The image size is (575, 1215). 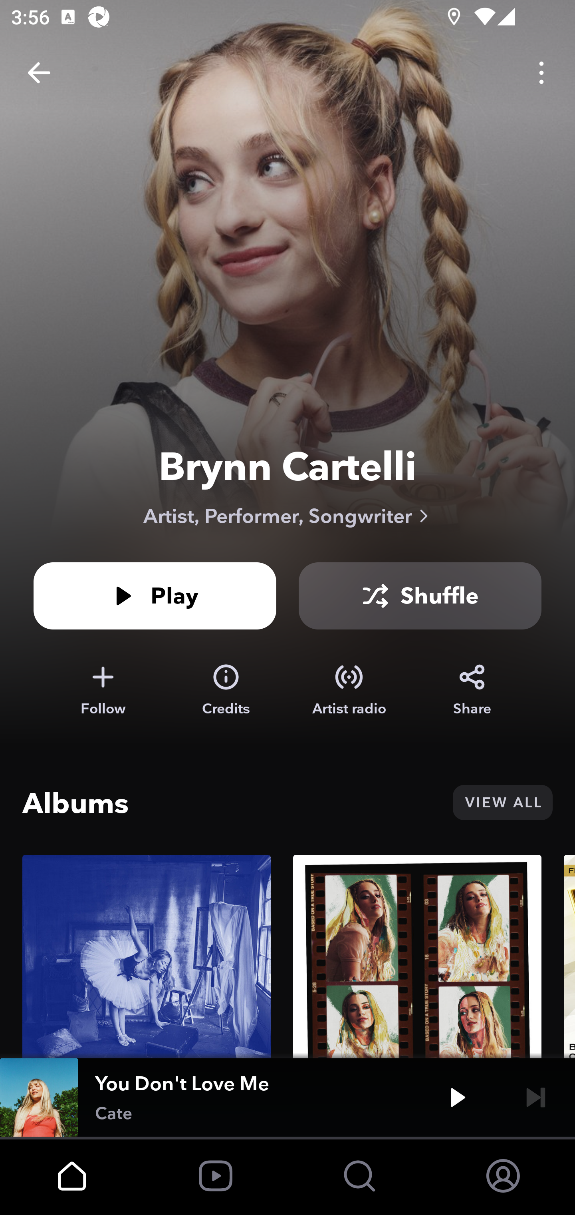 What do you see at coordinates (287, 516) in the screenshot?
I see `Artist, Performer, Songwriter` at bounding box center [287, 516].